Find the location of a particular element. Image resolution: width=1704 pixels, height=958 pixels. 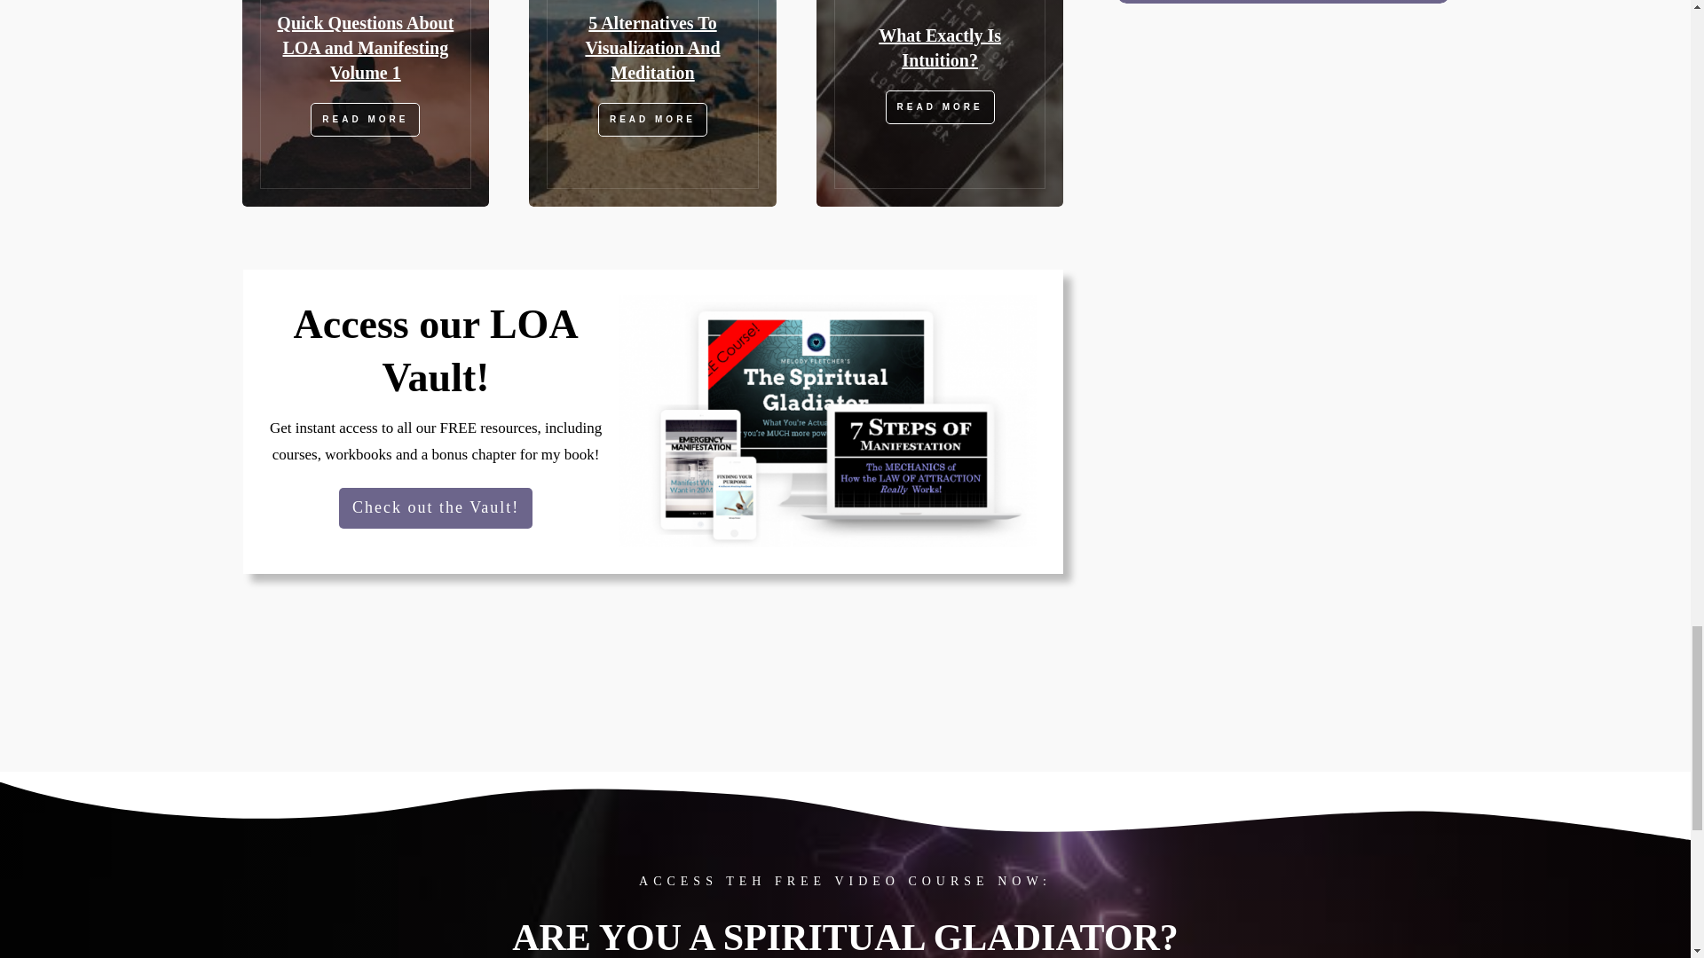

READ MORE is located at coordinates (941, 106).